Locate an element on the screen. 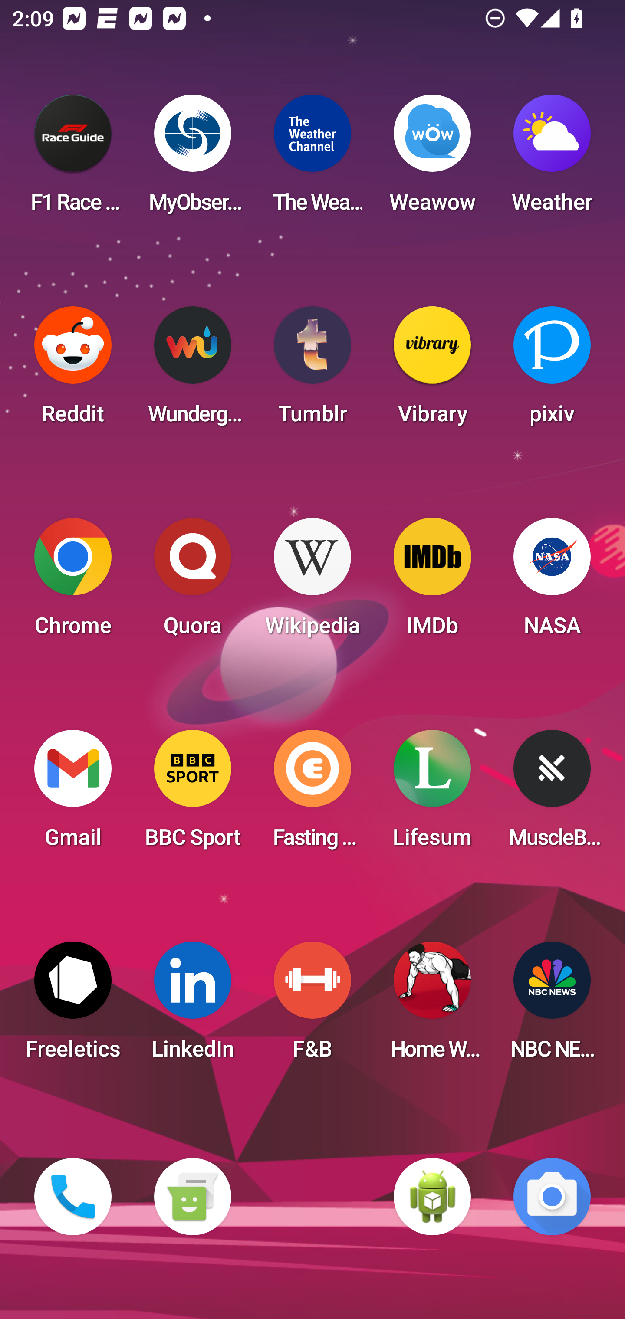 Image resolution: width=625 pixels, height=1319 pixels. Weawow is located at coordinates (432, 159).